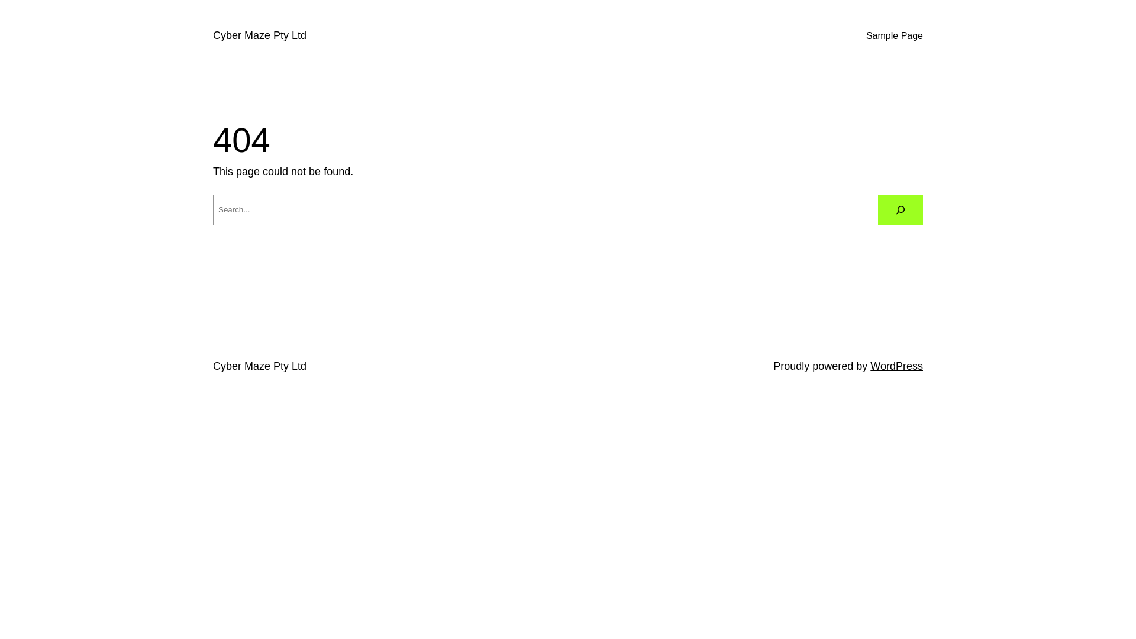  What do you see at coordinates (260, 35) in the screenshot?
I see `Cyber Maze Pty Ltd` at bounding box center [260, 35].